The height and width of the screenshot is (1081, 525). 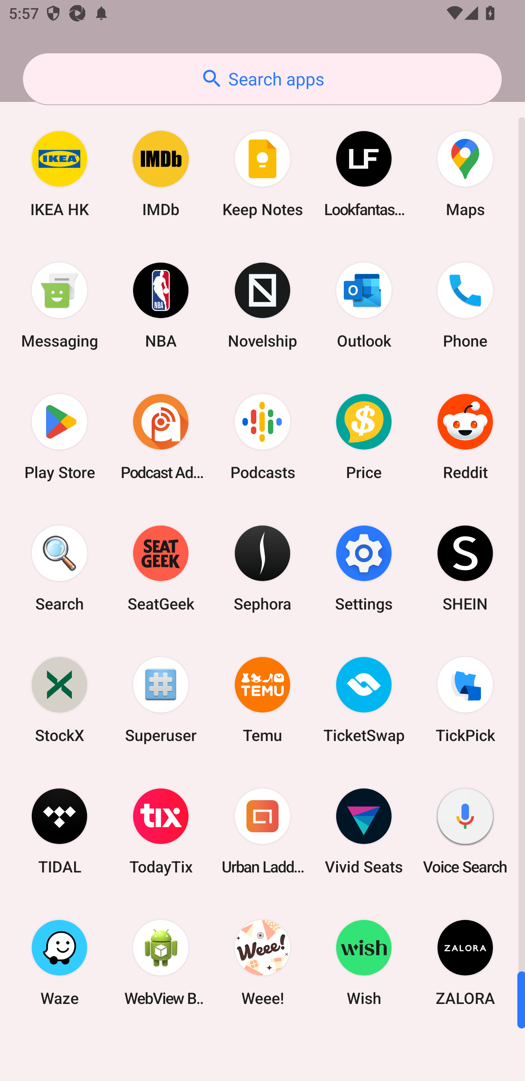 I want to click on Podcast Addict, so click(x=161, y=437).